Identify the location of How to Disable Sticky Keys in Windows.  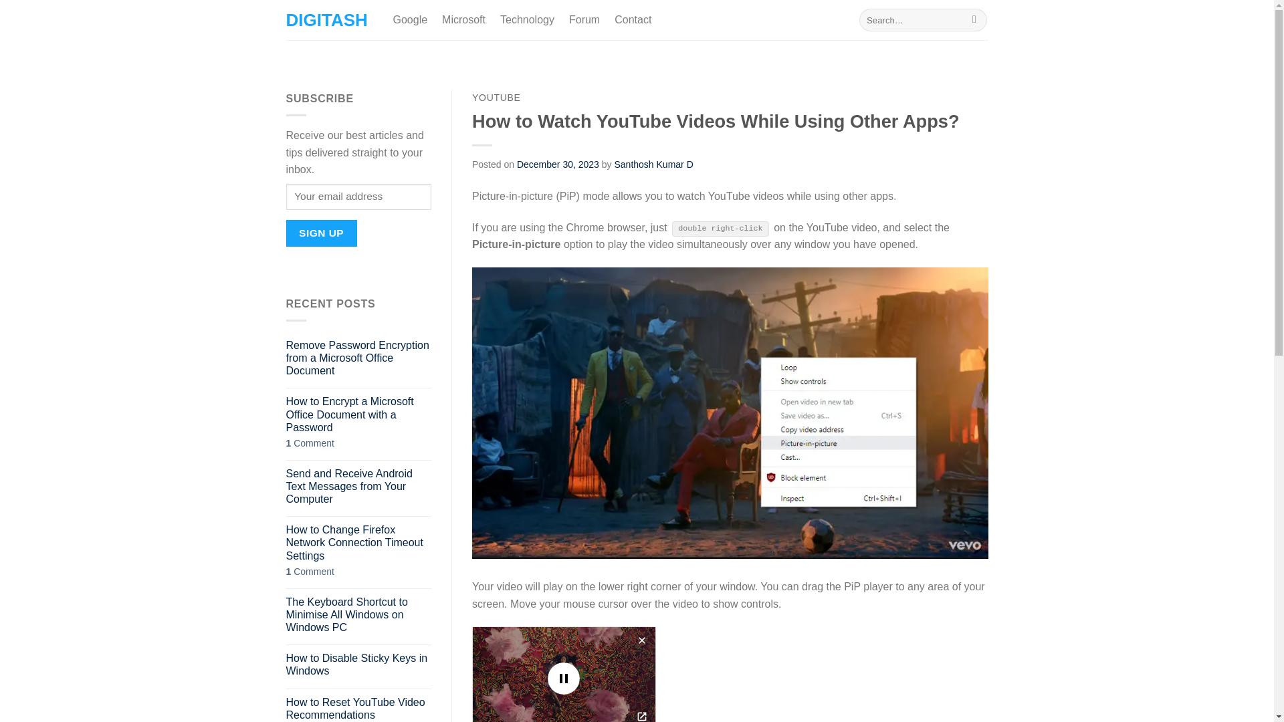
(358, 665).